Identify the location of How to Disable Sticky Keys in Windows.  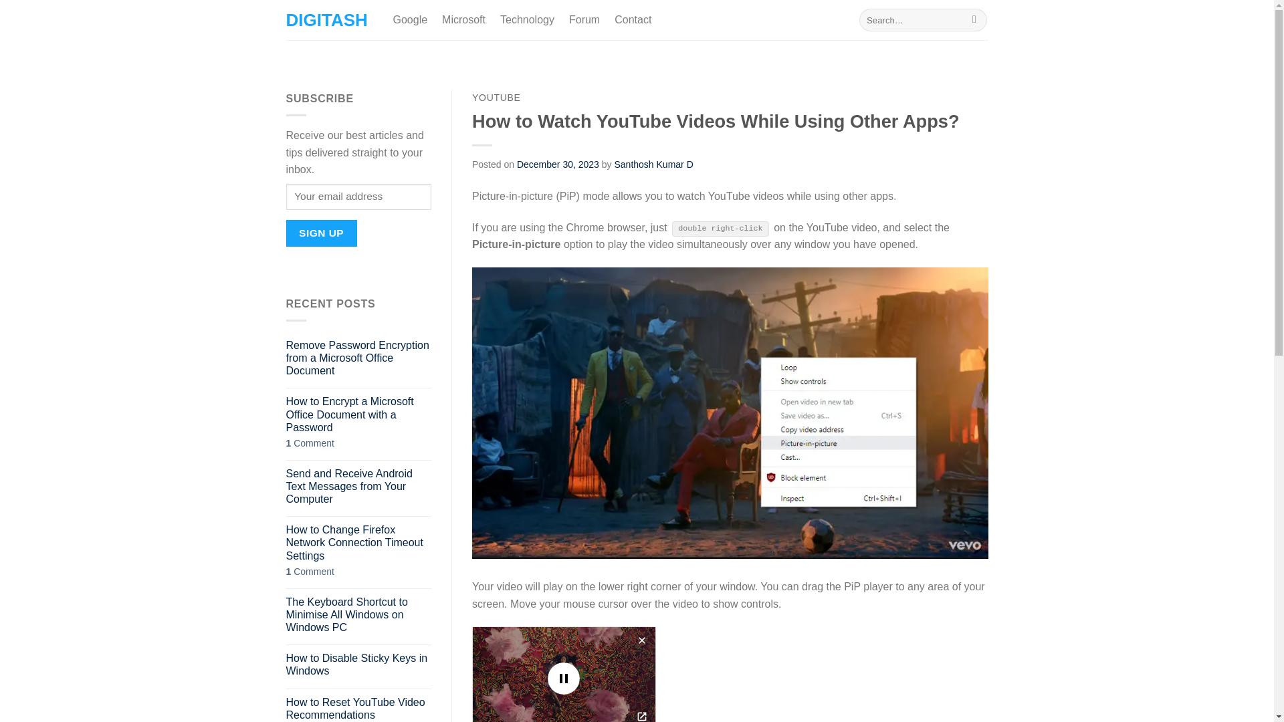
(358, 665).